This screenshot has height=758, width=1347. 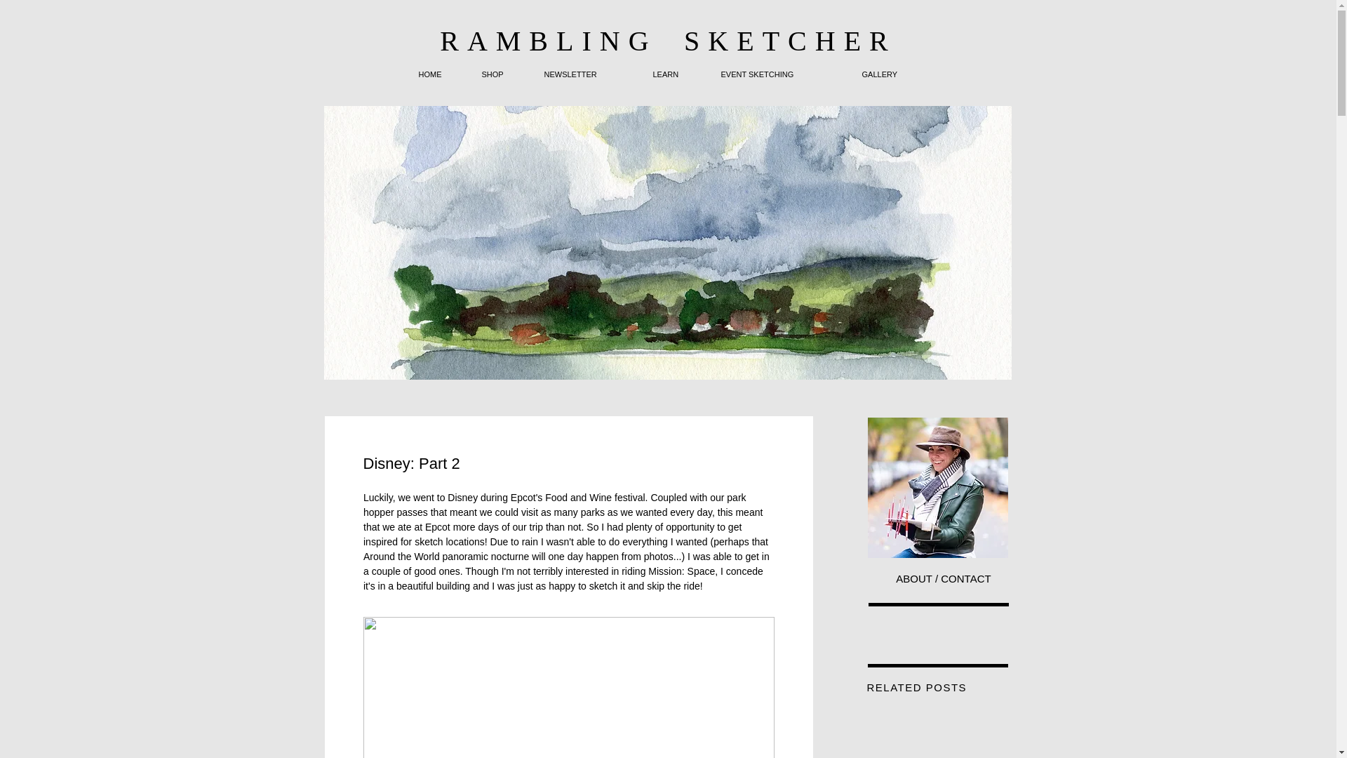 What do you see at coordinates (589, 74) in the screenshot?
I see `NEWSLETTER` at bounding box center [589, 74].